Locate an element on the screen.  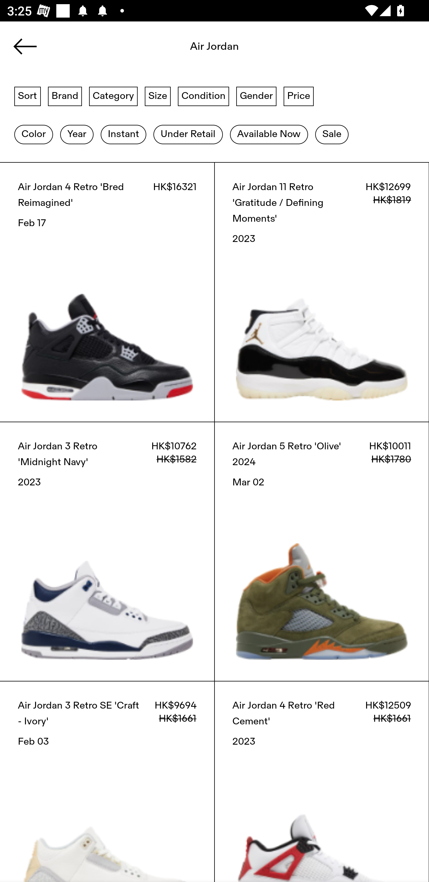
Under Retail is located at coordinates (188, 134).